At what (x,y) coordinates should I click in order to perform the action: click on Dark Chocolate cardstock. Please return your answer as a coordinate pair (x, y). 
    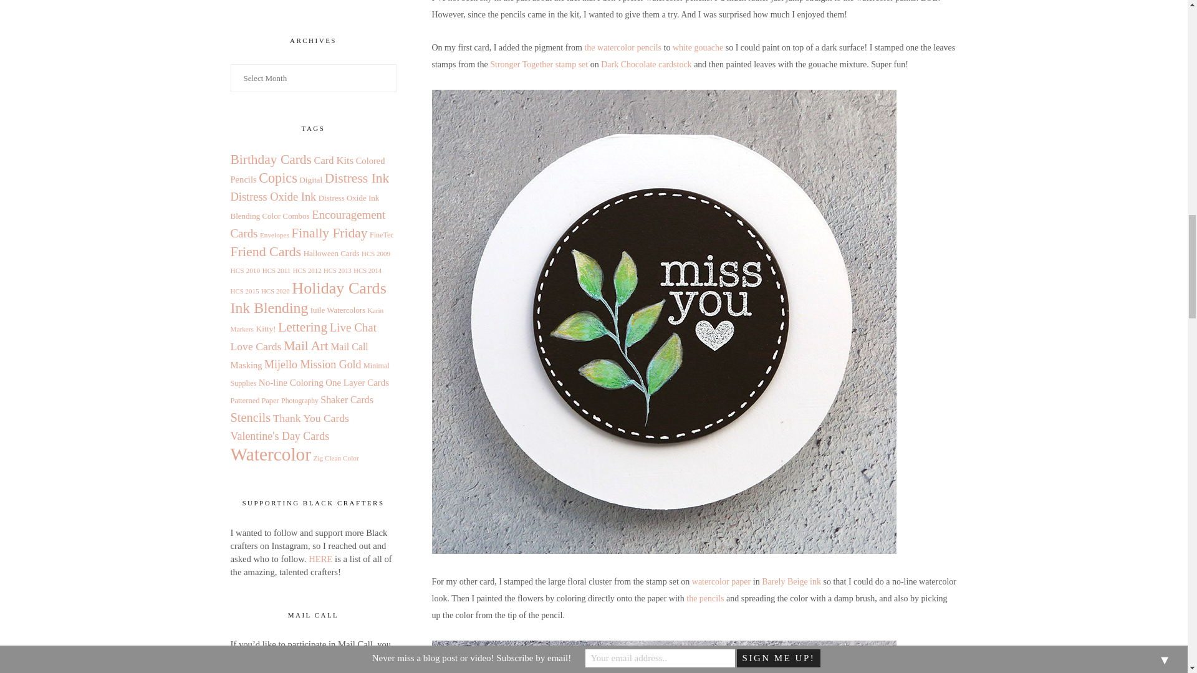
    Looking at the image, I should click on (646, 65).